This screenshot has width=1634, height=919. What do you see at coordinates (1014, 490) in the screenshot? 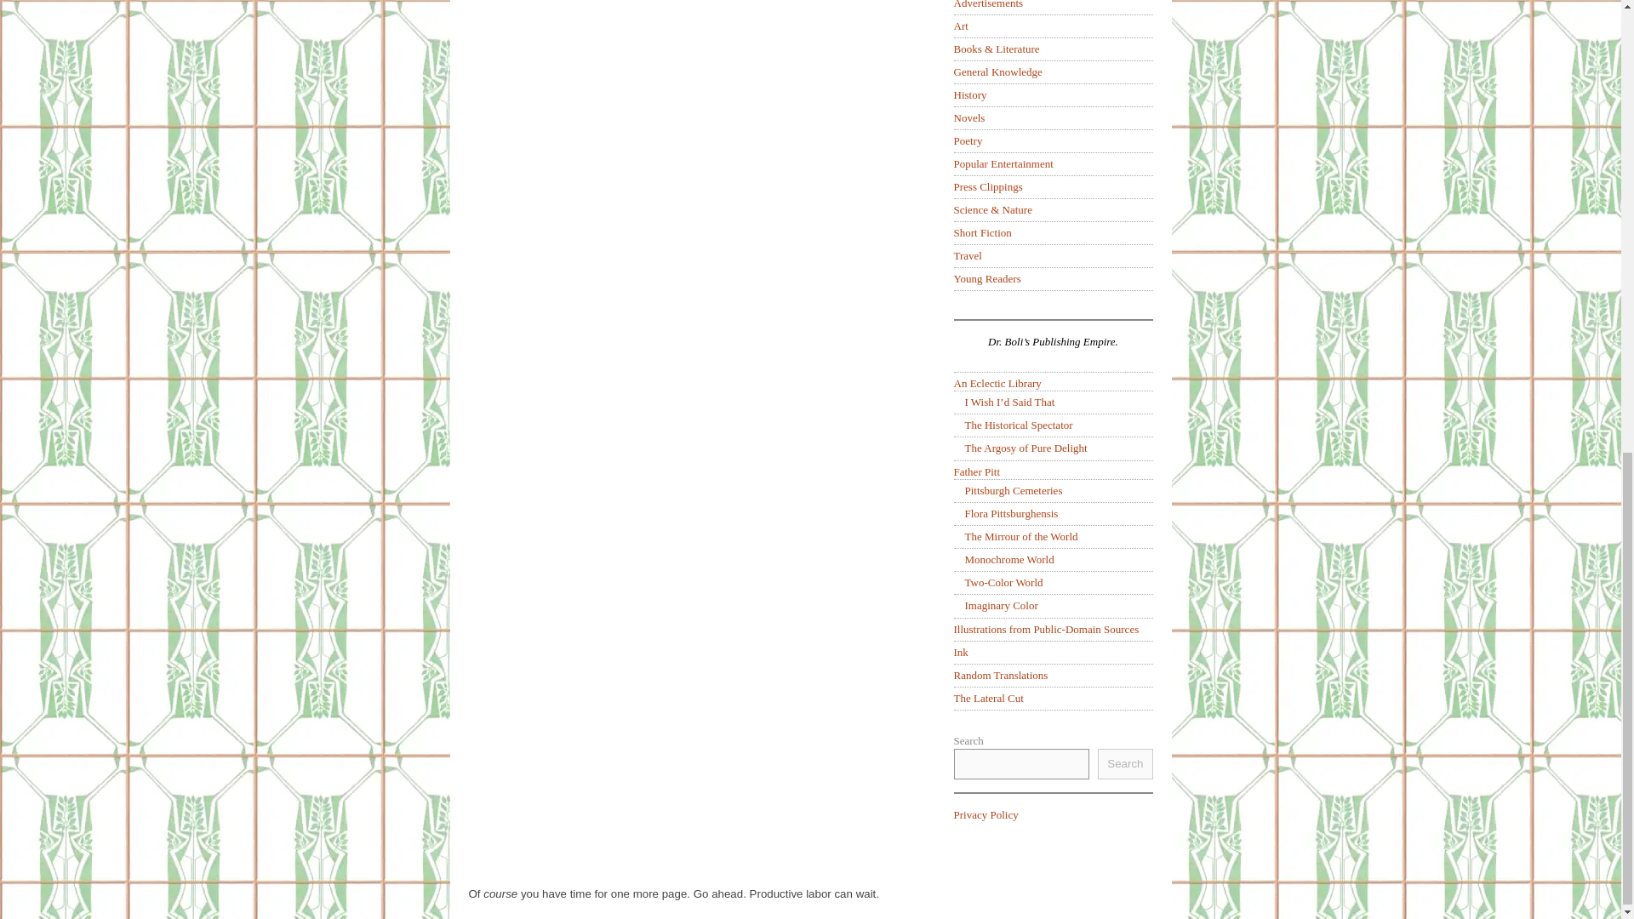
I see `Pittsburgh Cemeteries` at bounding box center [1014, 490].